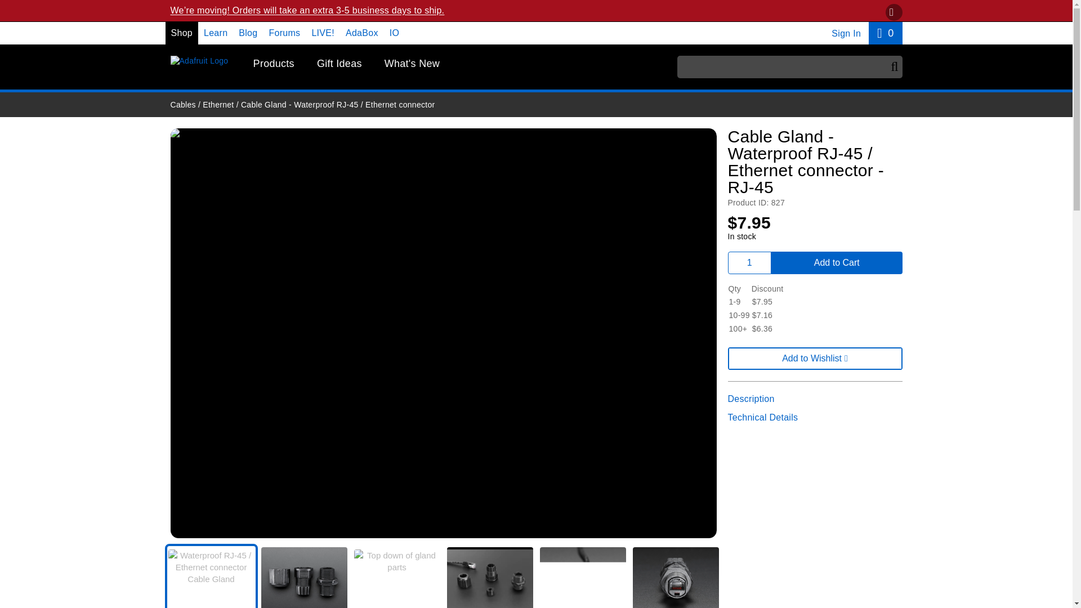 The height and width of the screenshot is (608, 1081). I want to click on Blog, so click(885, 33).